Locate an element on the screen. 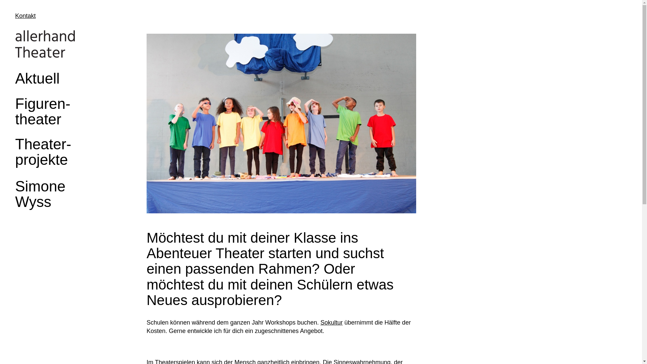 This screenshot has height=364, width=647. Aktuell is located at coordinates (37, 78).